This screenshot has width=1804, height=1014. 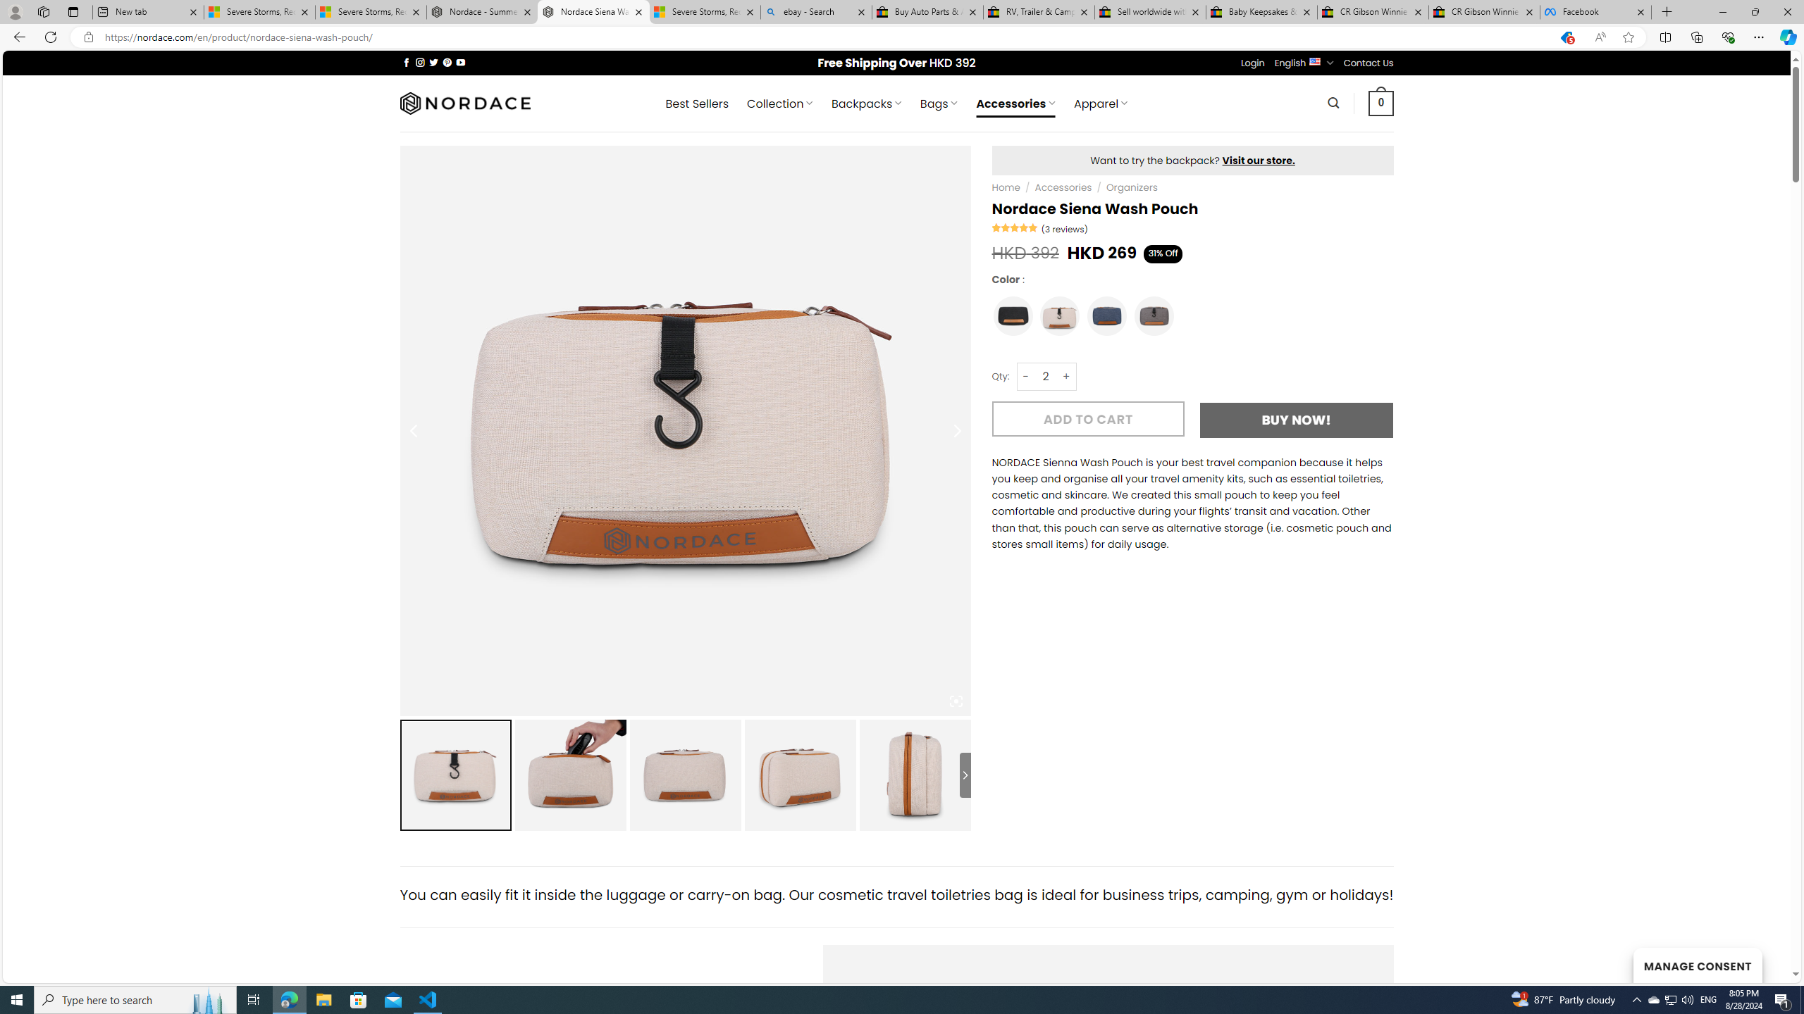 I want to click on Follow on Pinterest, so click(x=447, y=62).